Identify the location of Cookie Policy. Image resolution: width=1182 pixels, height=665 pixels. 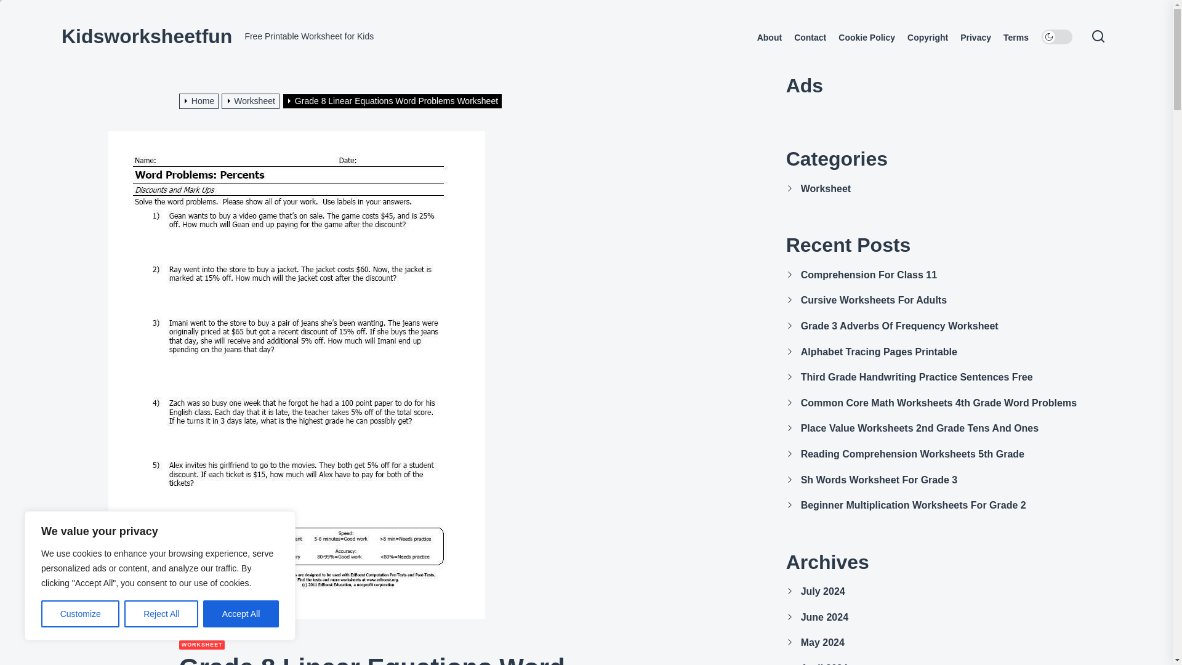
(866, 38).